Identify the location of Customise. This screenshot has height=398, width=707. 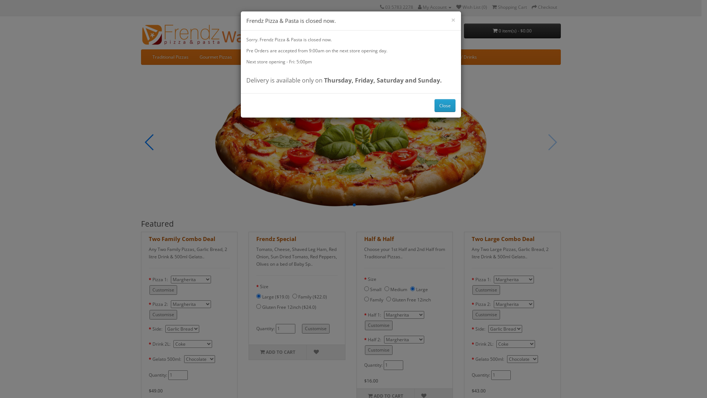
(163, 315).